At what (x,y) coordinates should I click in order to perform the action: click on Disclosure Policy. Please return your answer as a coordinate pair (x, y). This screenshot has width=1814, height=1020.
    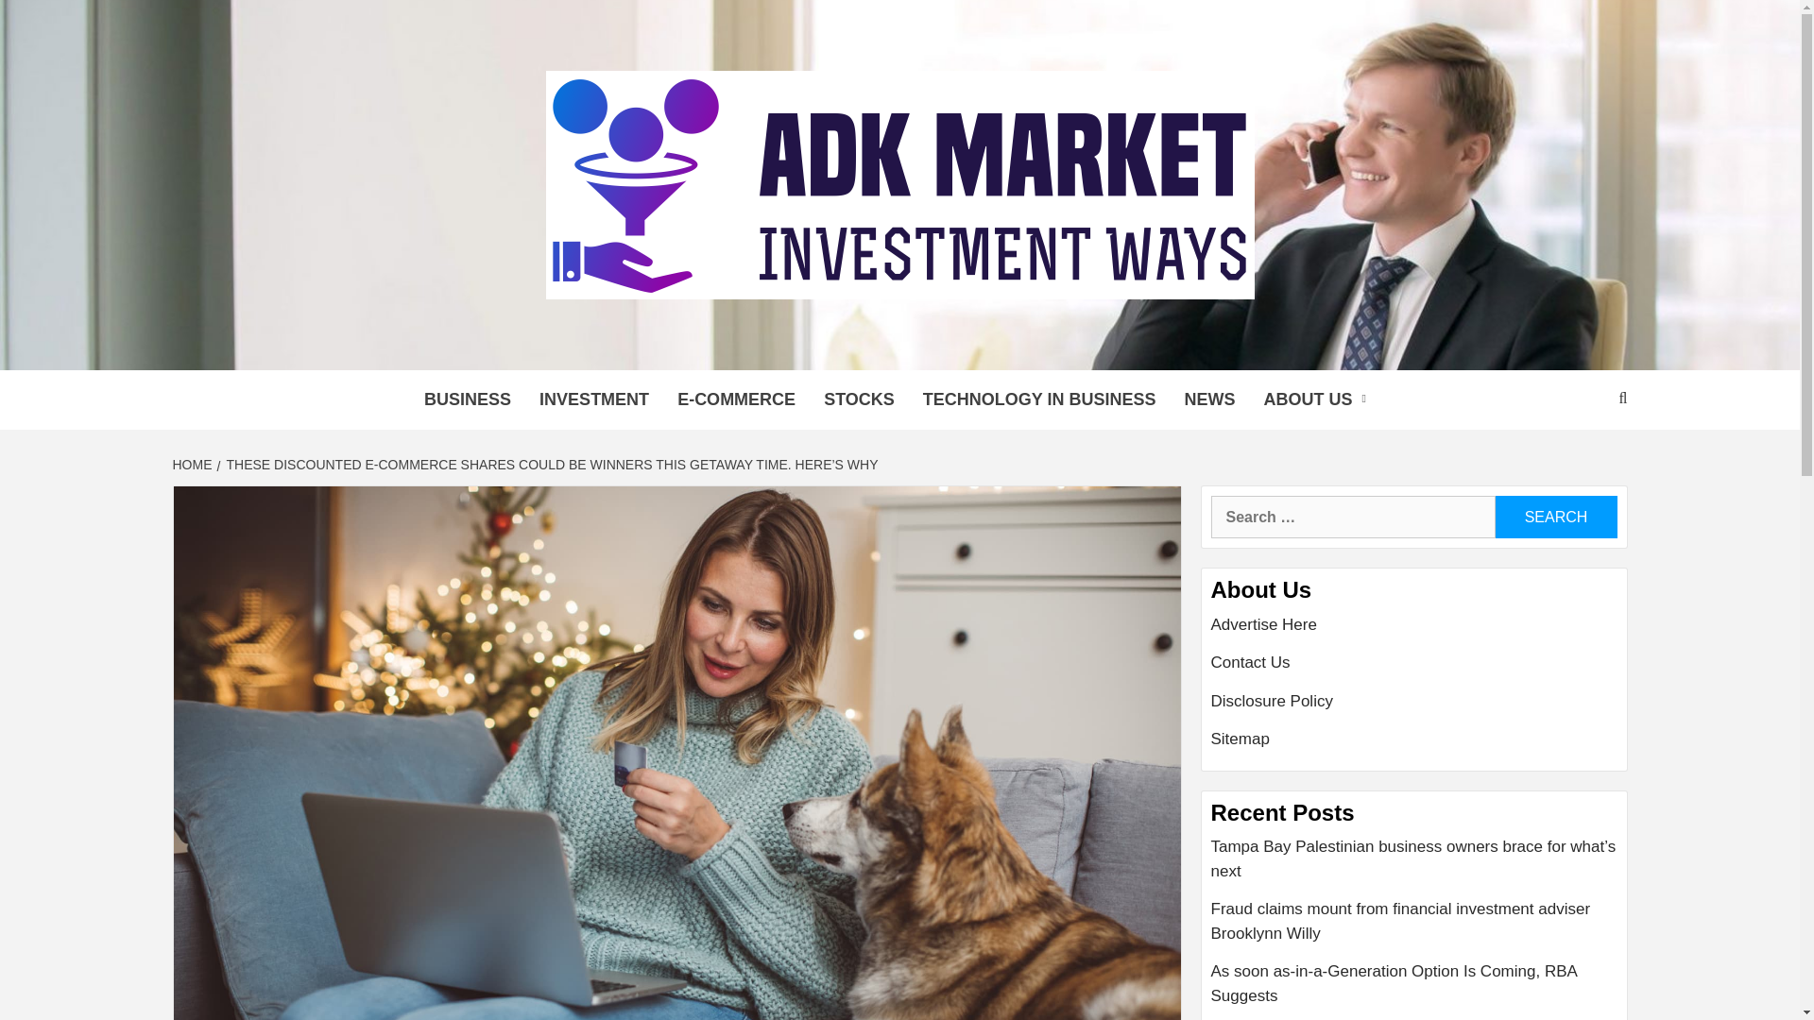
    Looking at the image, I should click on (1414, 708).